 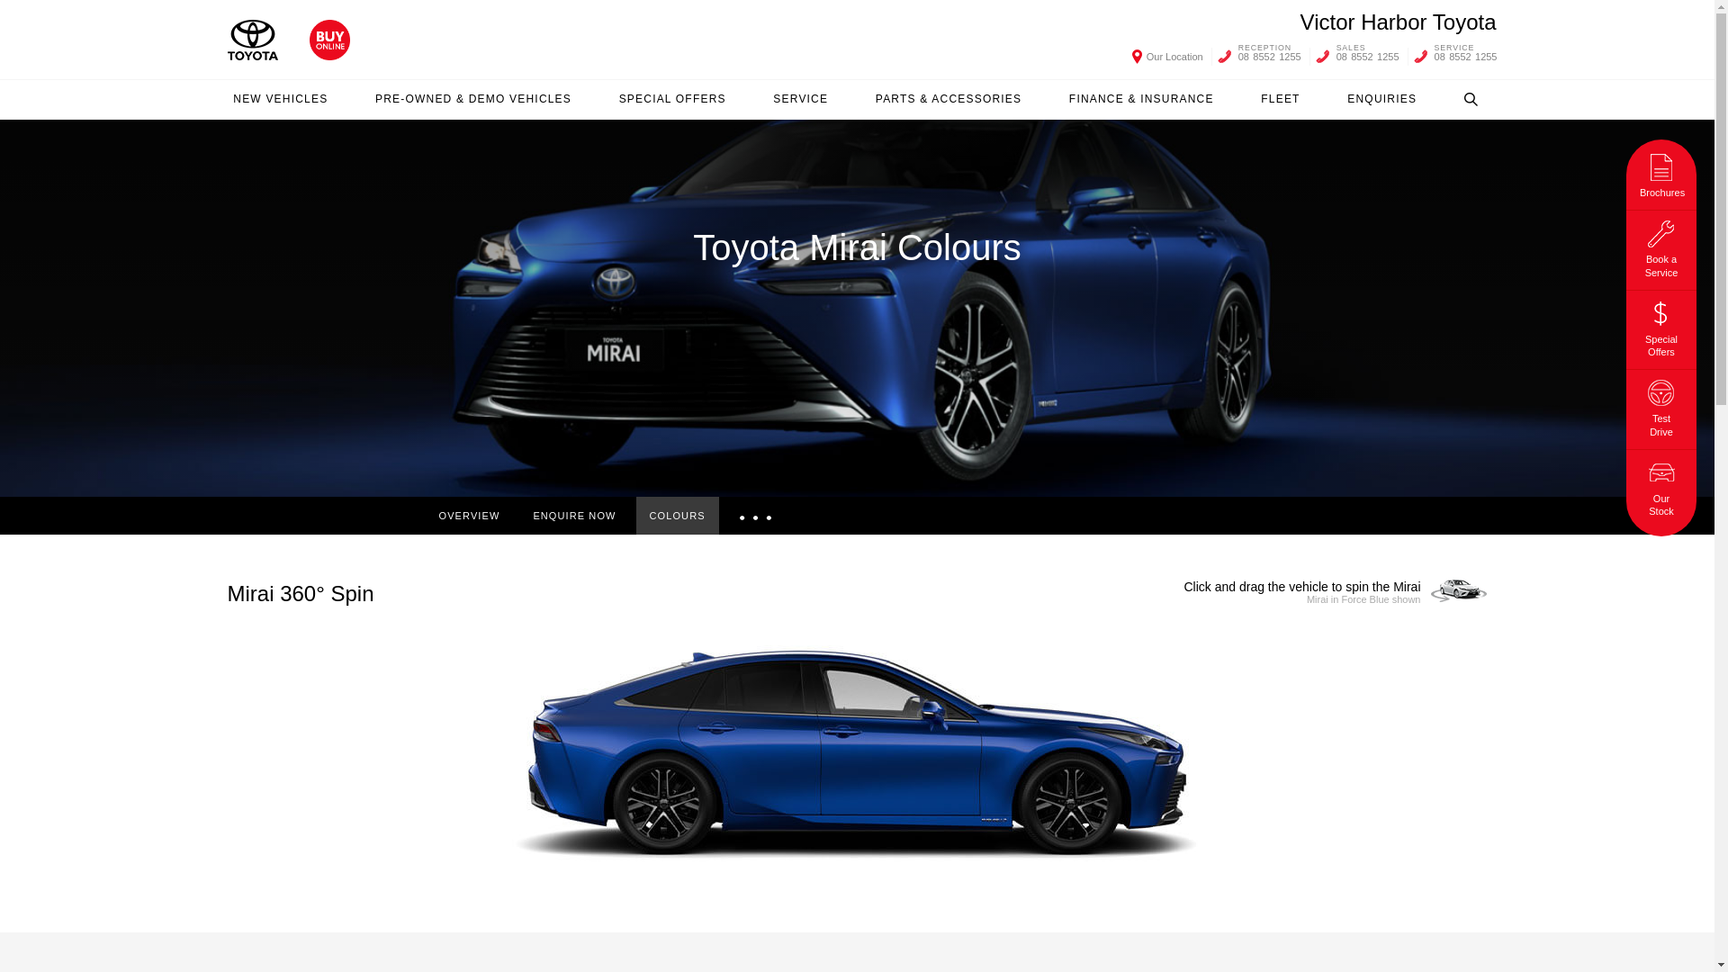 What do you see at coordinates (1661, 486) in the screenshot?
I see `Our Stock` at bounding box center [1661, 486].